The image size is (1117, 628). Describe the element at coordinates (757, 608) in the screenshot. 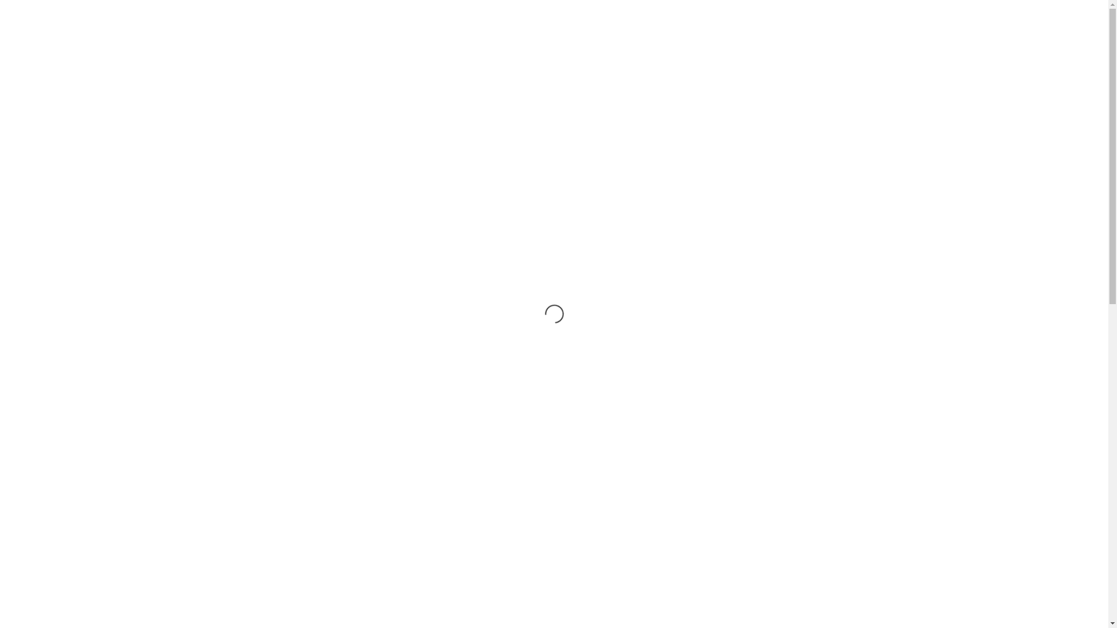

I see `August 2017` at that location.